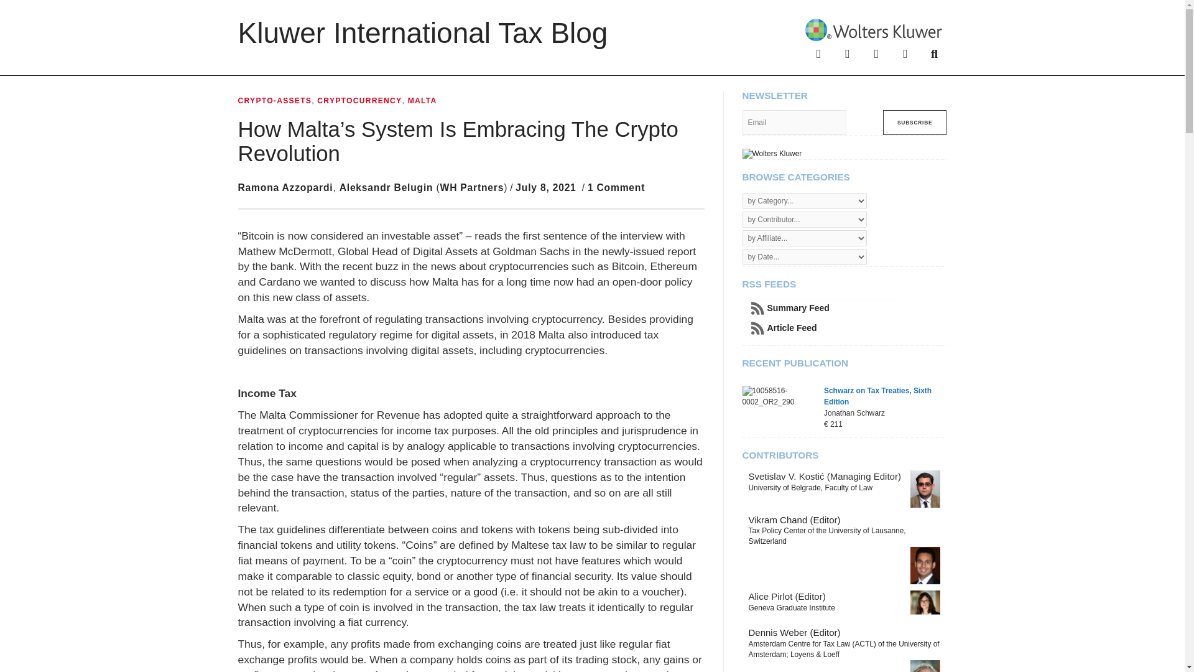 This screenshot has height=672, width=1194. What do you see at coordinates (845, 329) in the screenshot?
I see `Kluwer Tax Blog RSS 2.0 Feed` at bounding box center [845, 329].